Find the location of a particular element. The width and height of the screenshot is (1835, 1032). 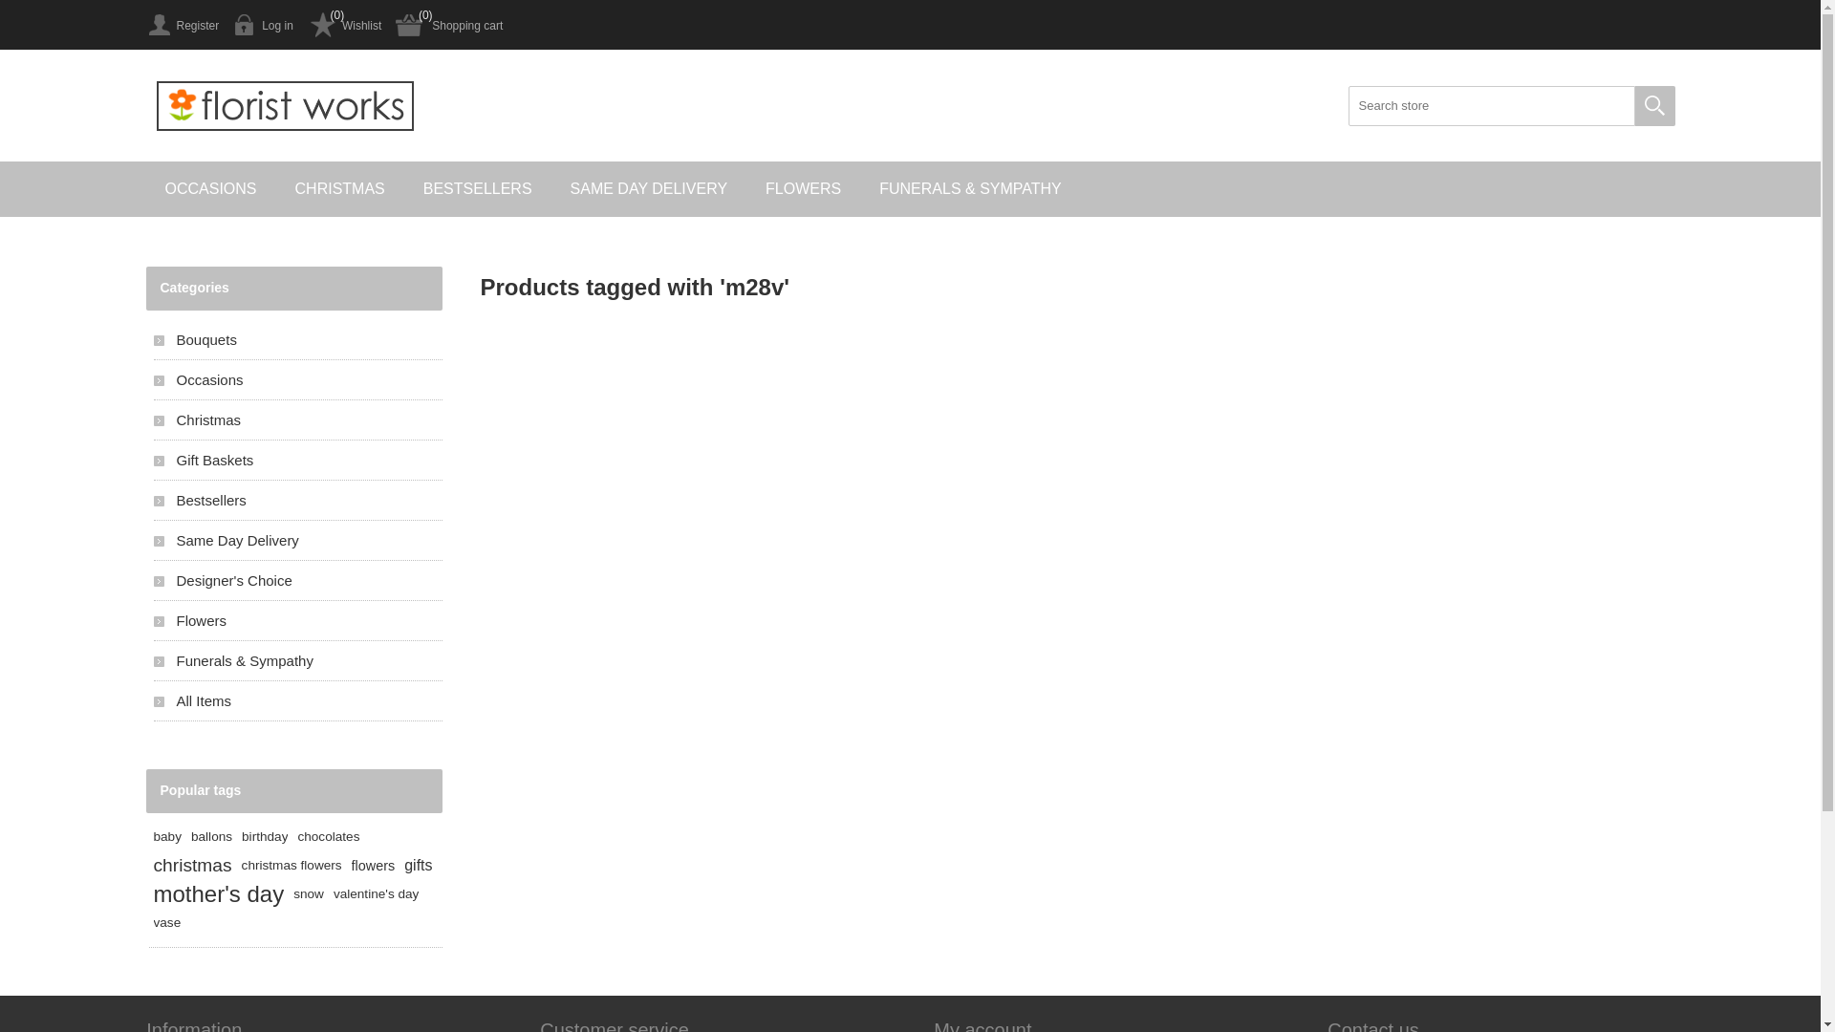

Flowers is located at coordinates (297, 621).